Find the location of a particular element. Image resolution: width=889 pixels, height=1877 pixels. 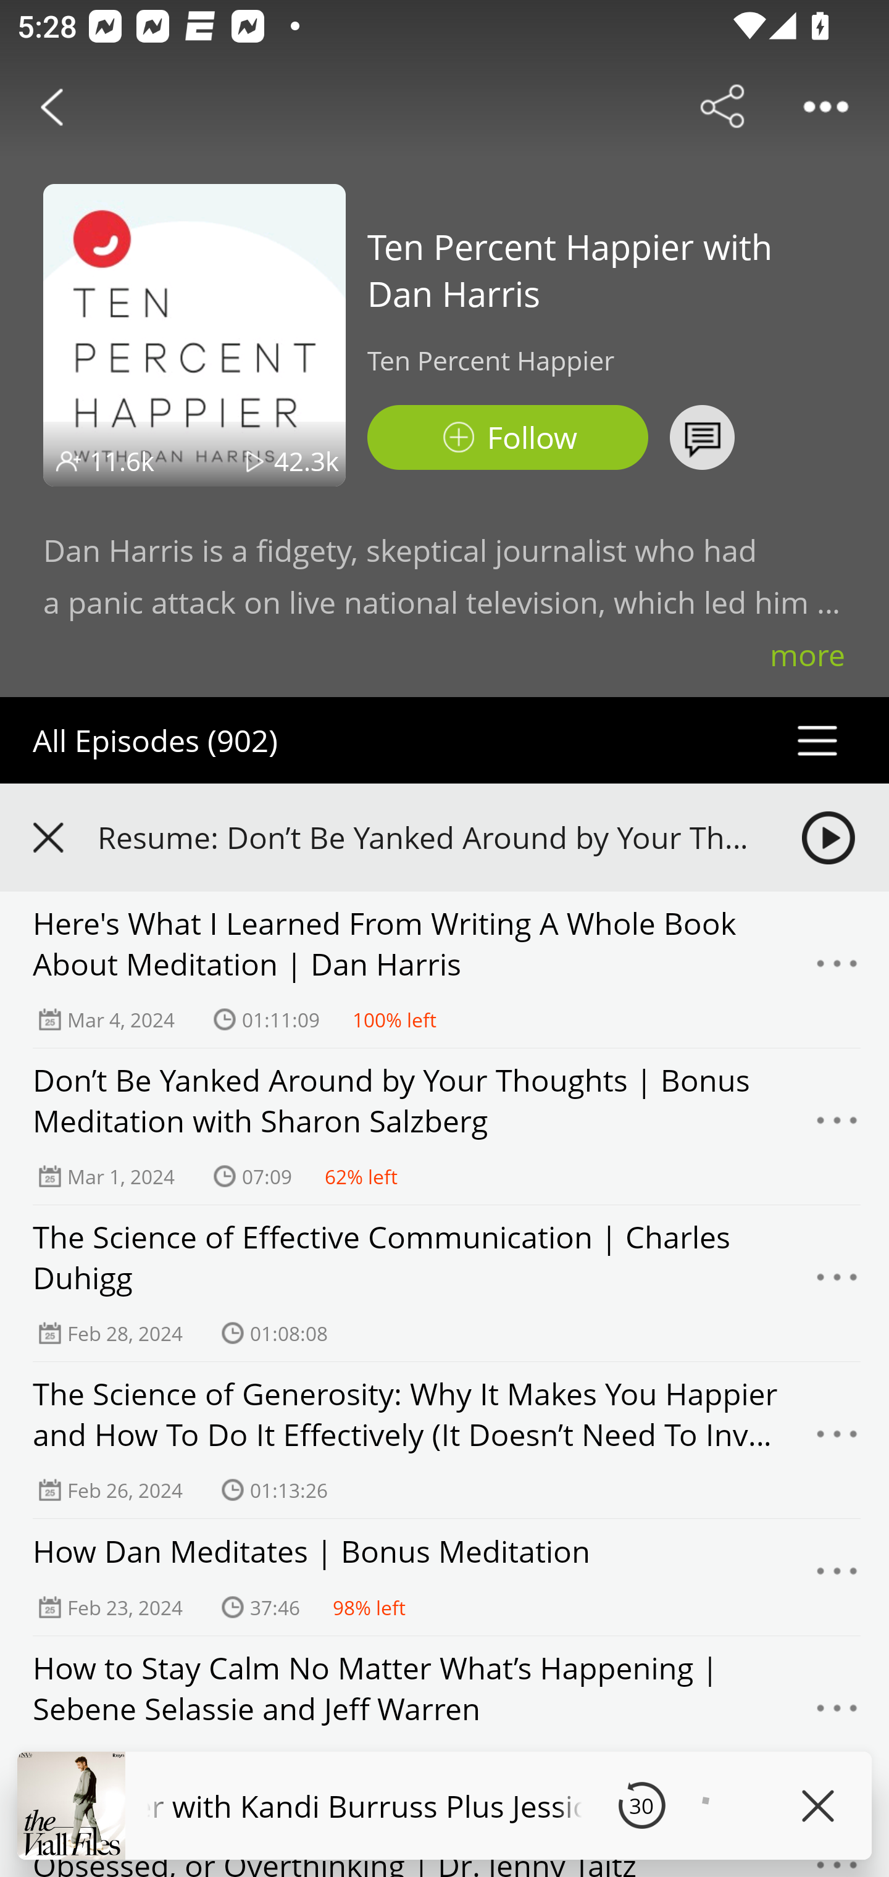

more is located at coordinates (808, 654).